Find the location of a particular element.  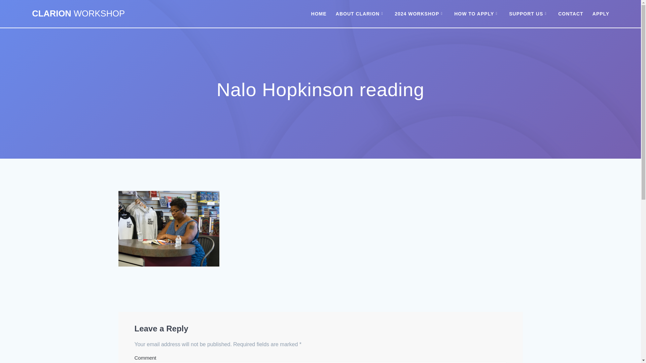

SUPPORT US is located at coordinates (529, 13).